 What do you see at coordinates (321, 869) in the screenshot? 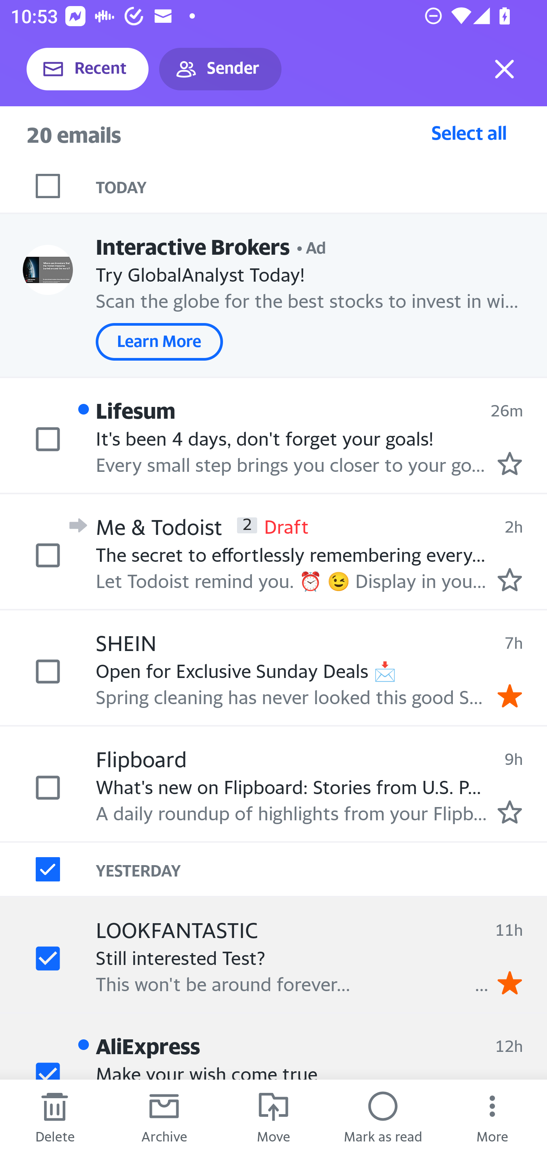
I see `YESTERDAY` at bounding box center [321, 869].